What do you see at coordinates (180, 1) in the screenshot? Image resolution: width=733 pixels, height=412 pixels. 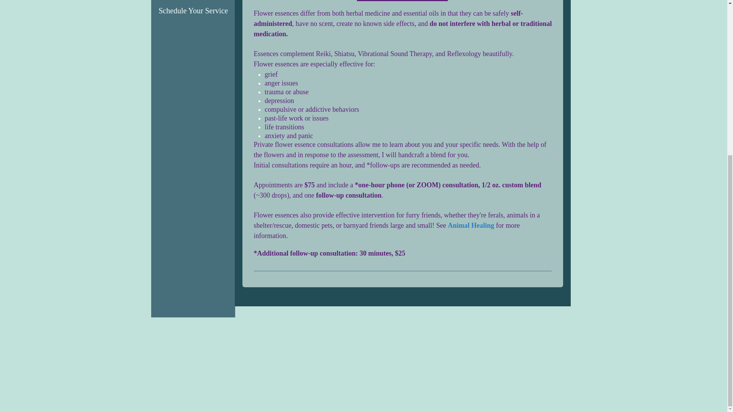 I see `Sylvia's Story` at bounding box center [180, 1].